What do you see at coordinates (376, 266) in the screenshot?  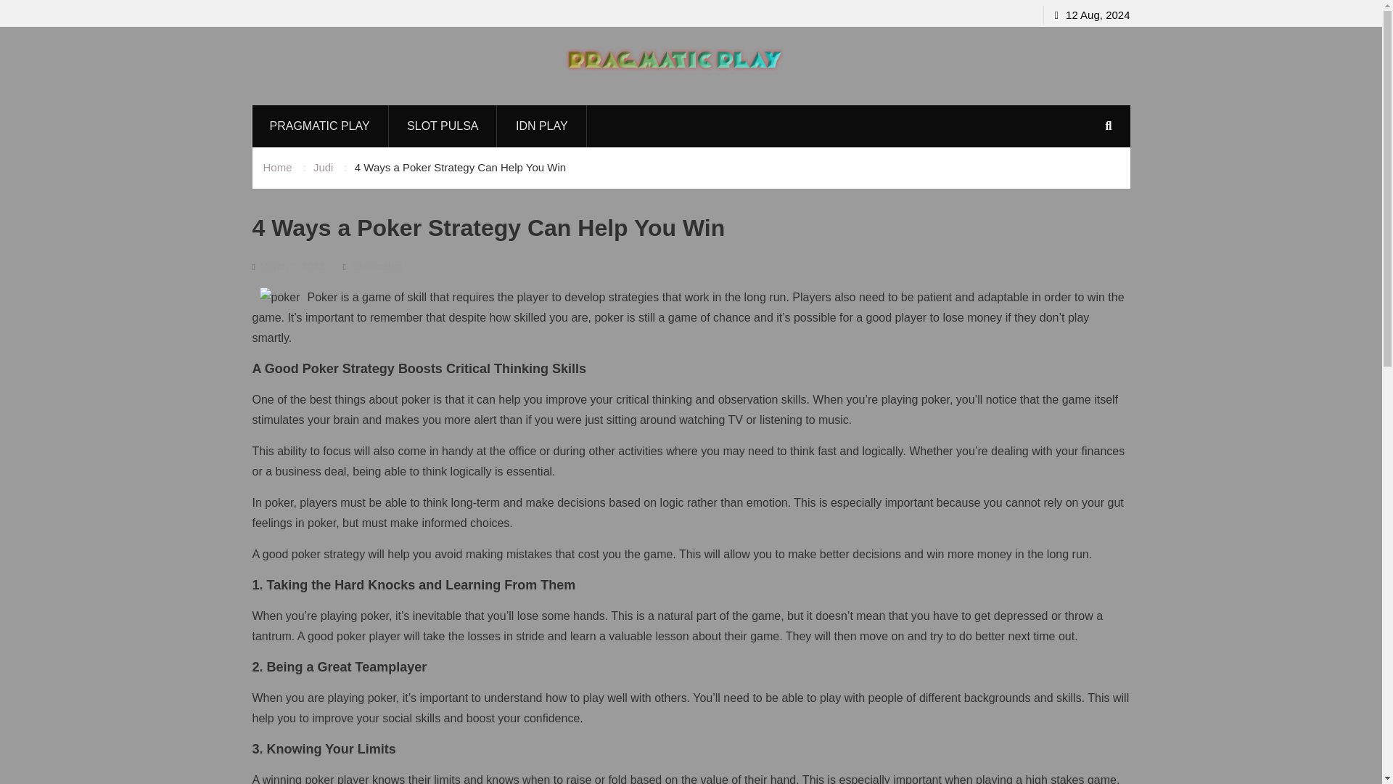 I see `admincabot` at bounding box center [376, 266].